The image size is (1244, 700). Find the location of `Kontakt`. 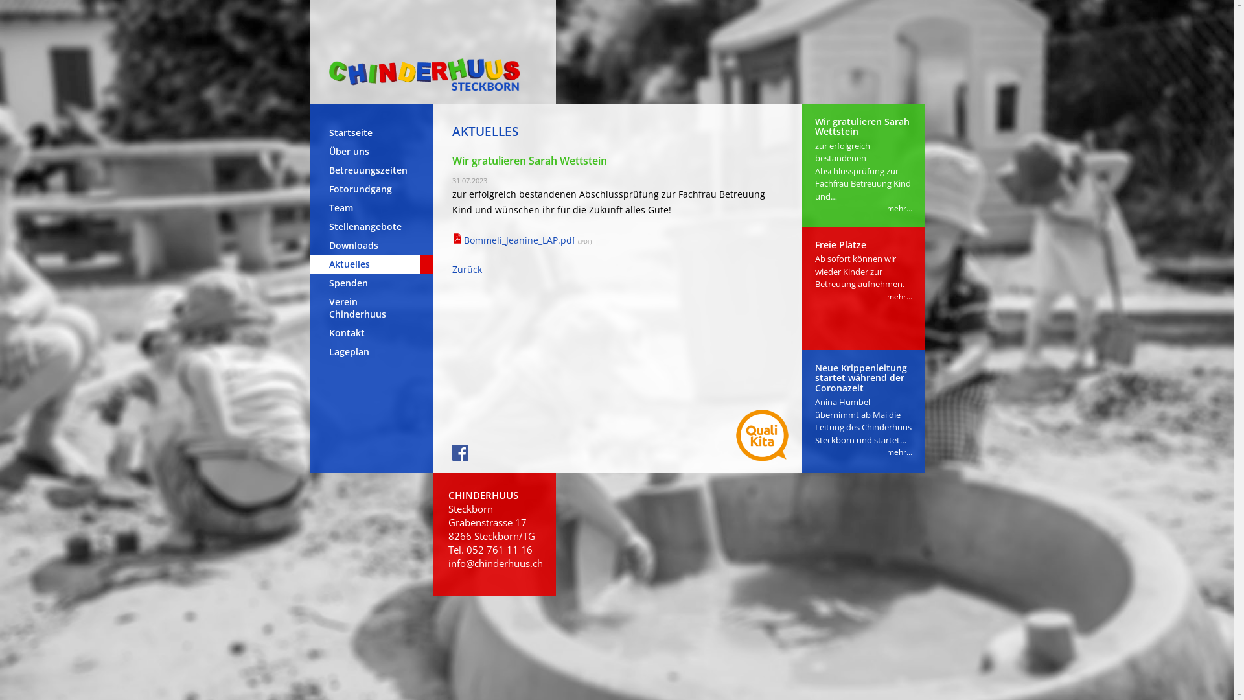

Kontakt is located at coordinates (371, 333).